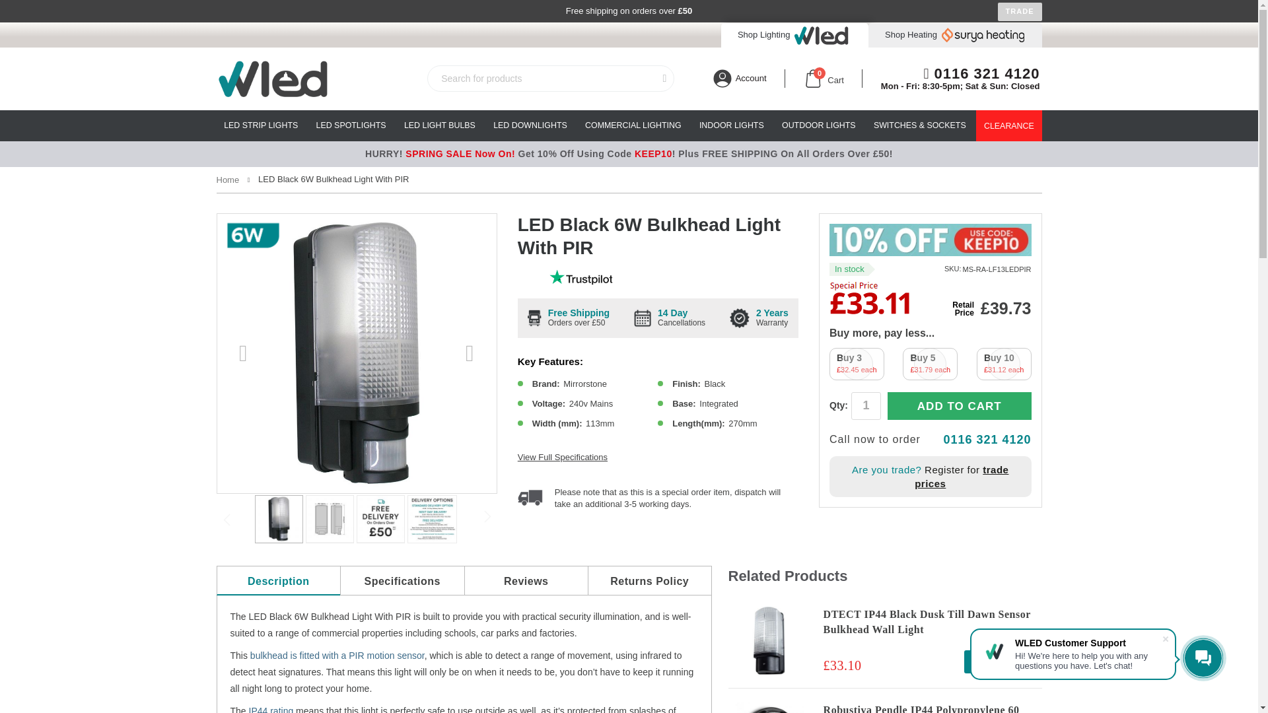 This screenshot has height=713, width=1268. Describe the element at coordinates (856, 364) in the screenshot. I see `10` at that location.